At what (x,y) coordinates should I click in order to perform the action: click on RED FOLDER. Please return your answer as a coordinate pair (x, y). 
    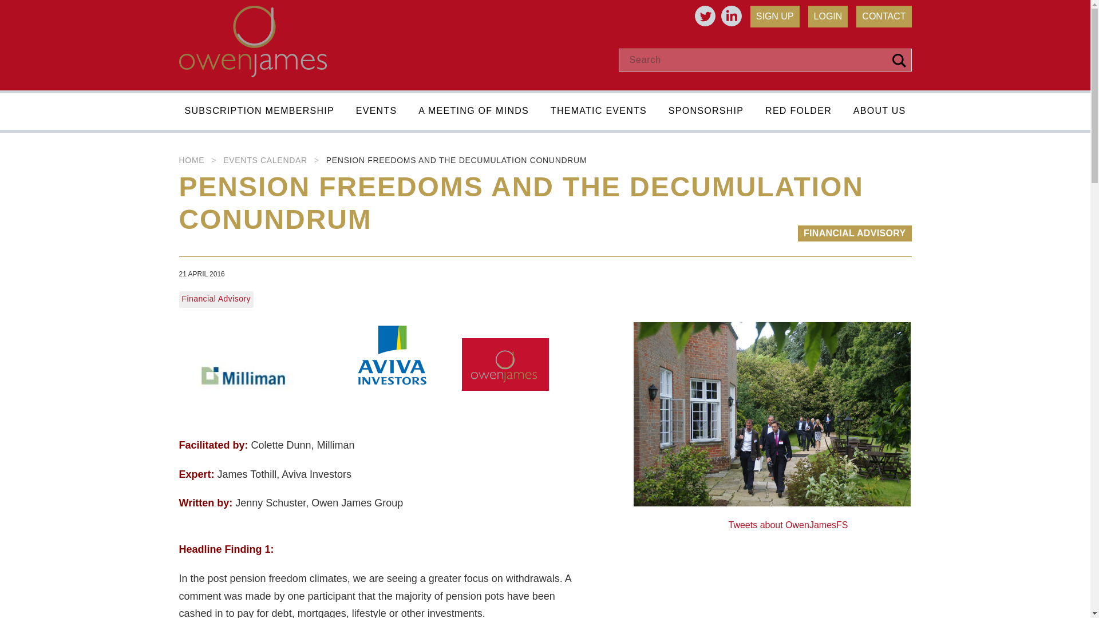
    Looking at the image, I should click on (798, 116).